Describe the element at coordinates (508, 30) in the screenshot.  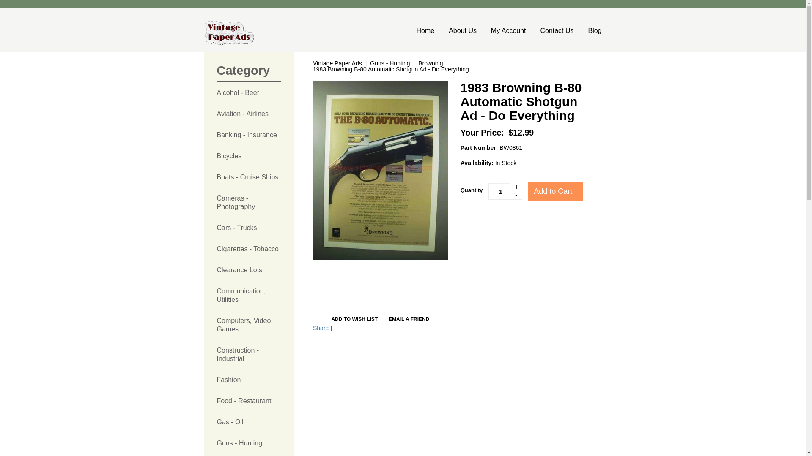
I see `My Account` at that location.